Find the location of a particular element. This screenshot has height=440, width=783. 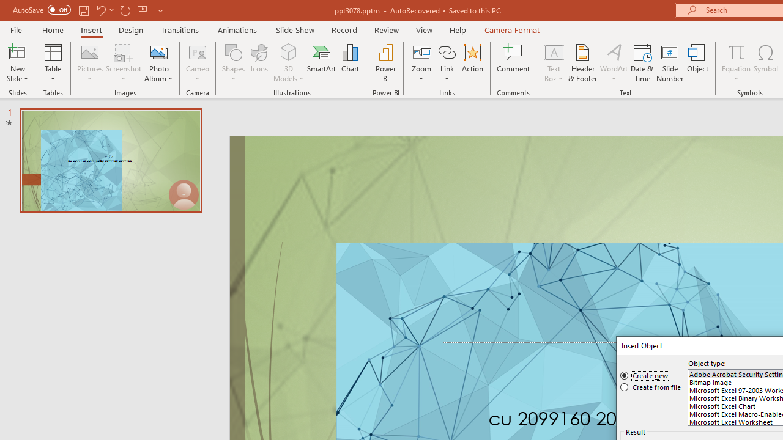

Action is located at coordinates (472, 62).